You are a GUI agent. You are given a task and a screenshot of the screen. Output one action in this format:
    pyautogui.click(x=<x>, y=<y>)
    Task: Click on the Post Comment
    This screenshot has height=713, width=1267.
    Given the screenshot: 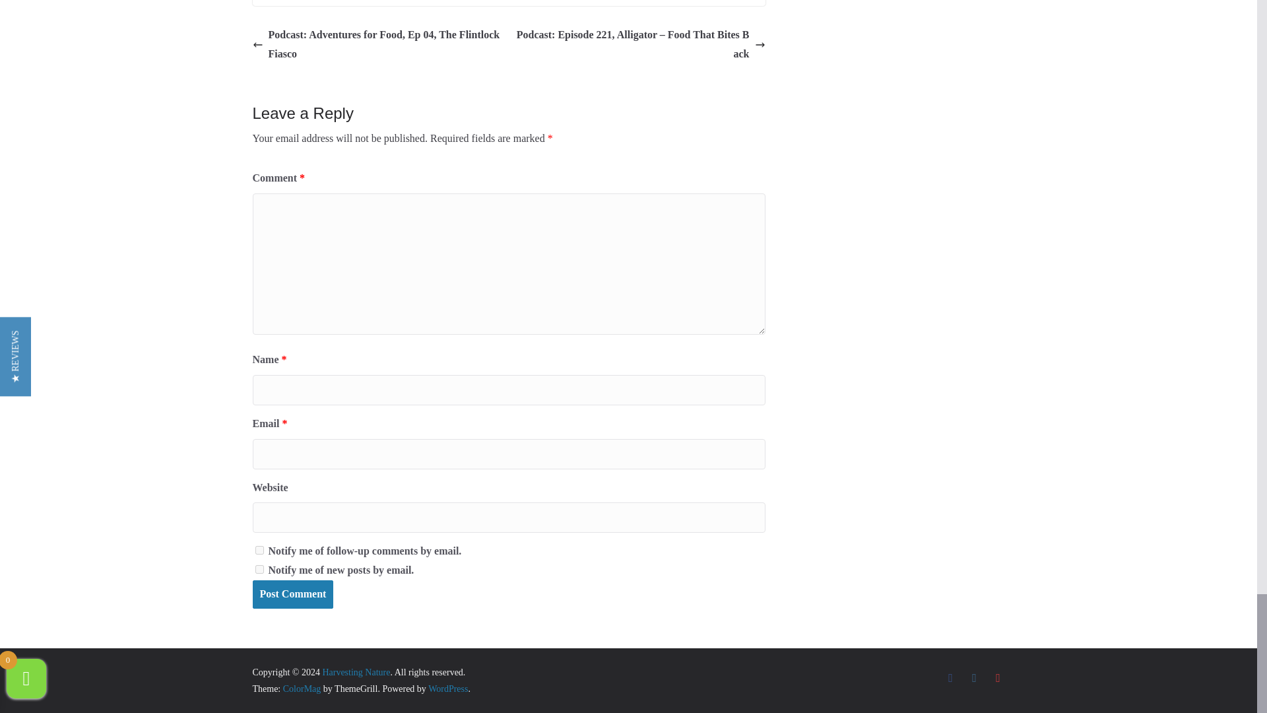 What is the action you would take?
    pyautogui.click(x=292, y=594)
    